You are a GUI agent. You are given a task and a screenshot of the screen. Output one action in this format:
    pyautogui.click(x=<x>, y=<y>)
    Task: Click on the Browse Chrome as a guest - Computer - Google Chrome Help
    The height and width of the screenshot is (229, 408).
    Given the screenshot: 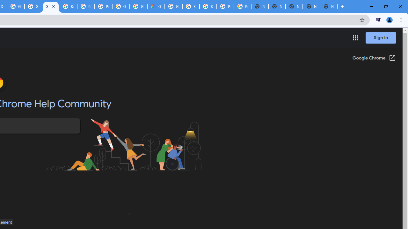 What is the action you would take?
    pyautogui.click(x=191, y=6)
    